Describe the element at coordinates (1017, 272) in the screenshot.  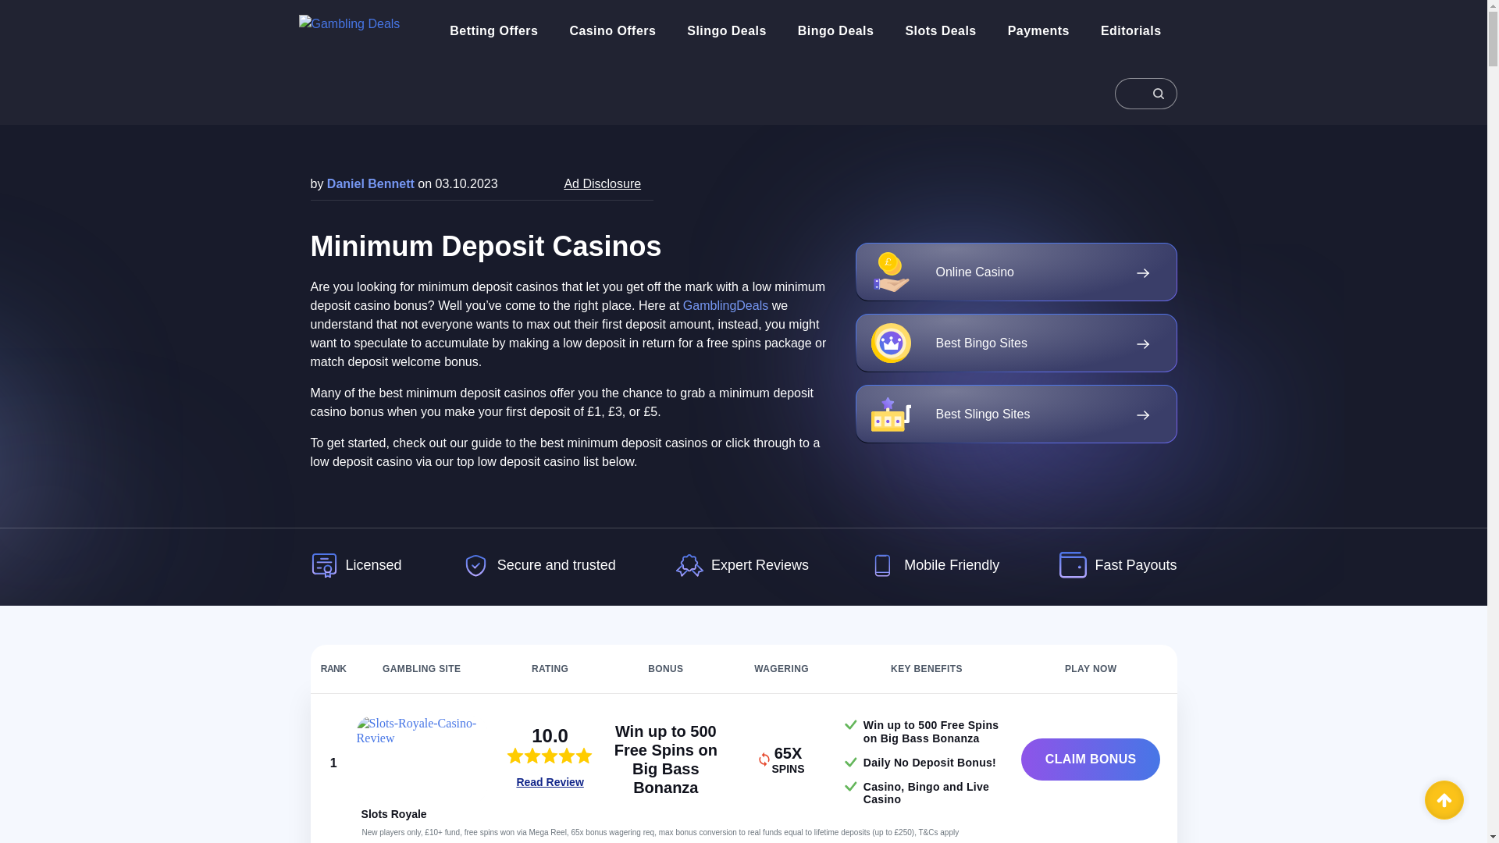
I see `Online Casino` at that location.